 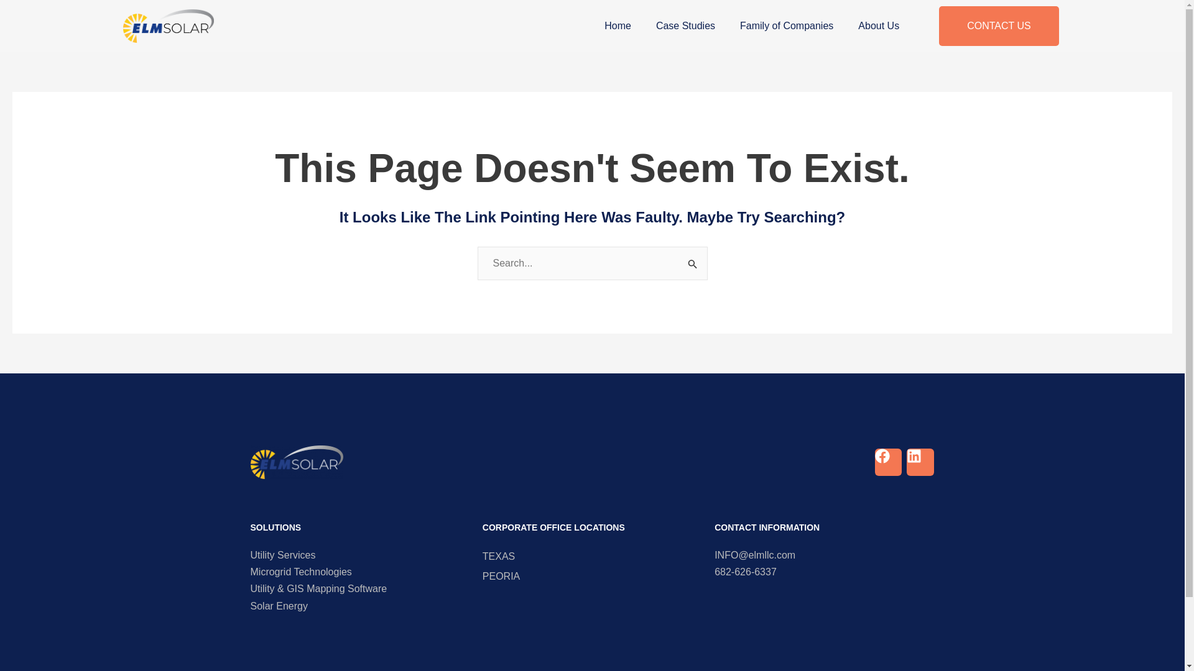 What do you see at coordinates (359, 555) in the screenshot?
I see `Utility Services` at bounding box center [359, 555].